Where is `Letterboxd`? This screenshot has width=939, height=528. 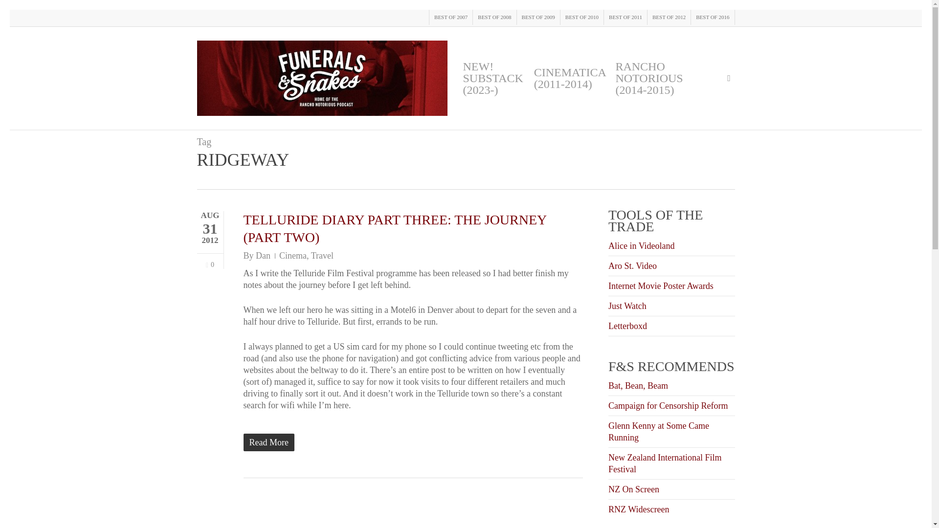 Letterboxd is located at coordinates (627, 326).